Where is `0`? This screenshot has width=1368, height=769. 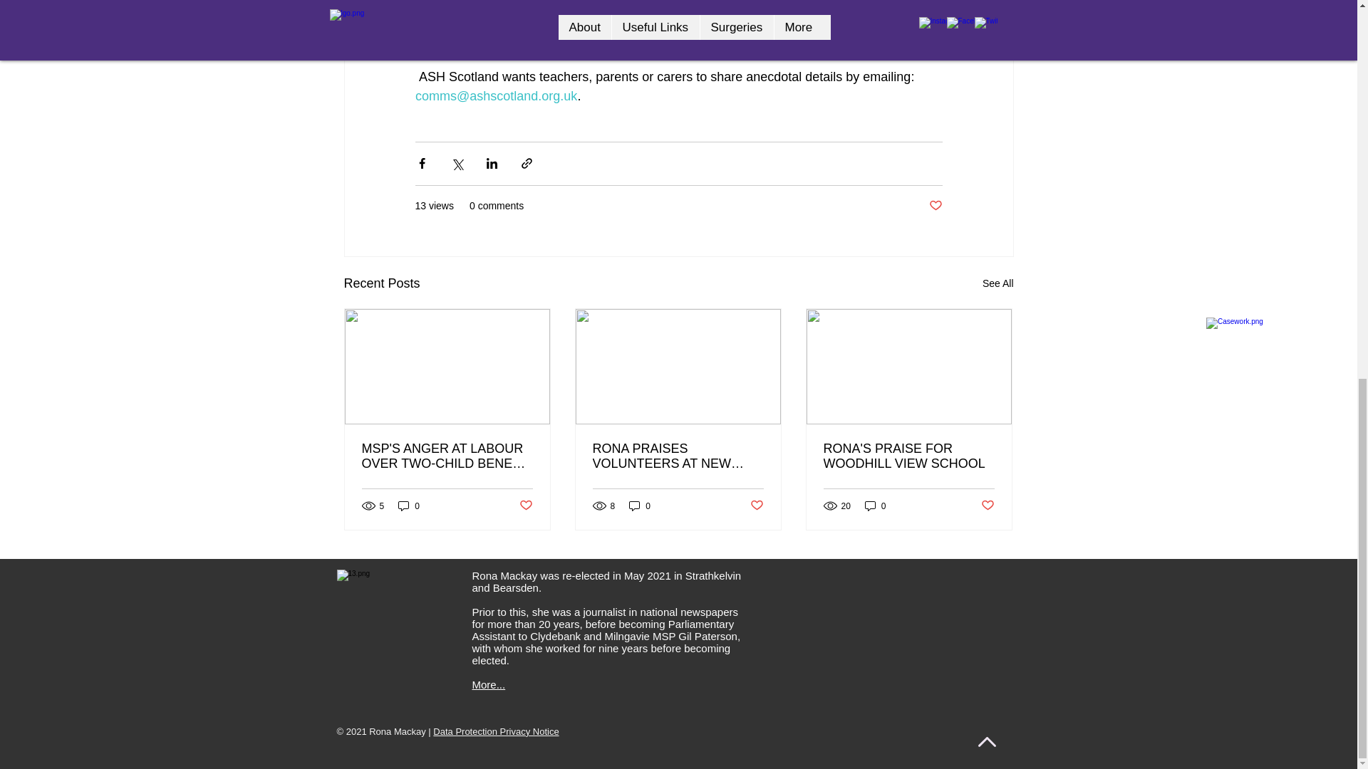 0 is located at coordinates (409, 506).